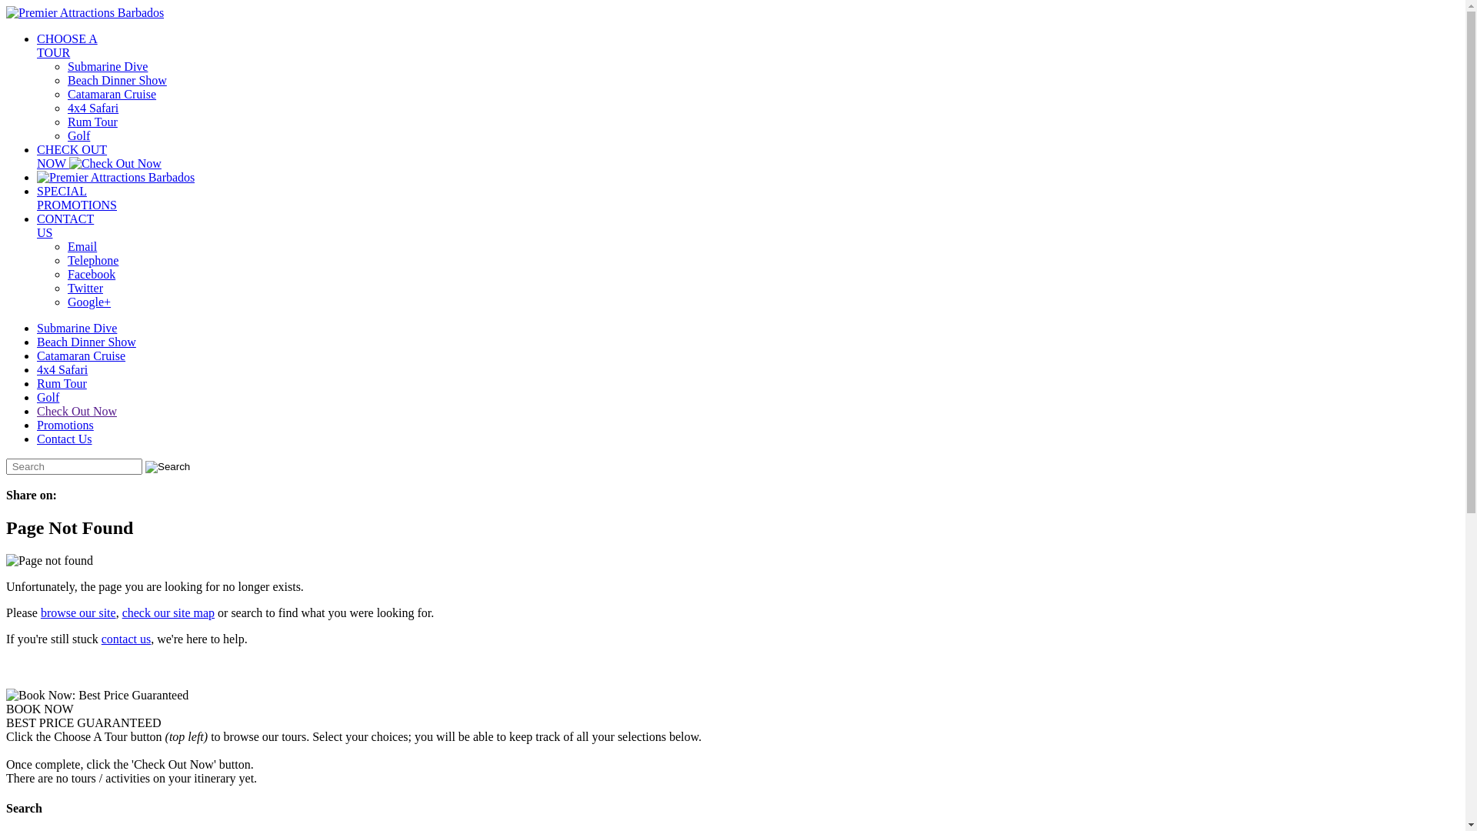  Describe the element at coordinates (77, 328) in the screenshot. I see `Submarine Dive` at that location.